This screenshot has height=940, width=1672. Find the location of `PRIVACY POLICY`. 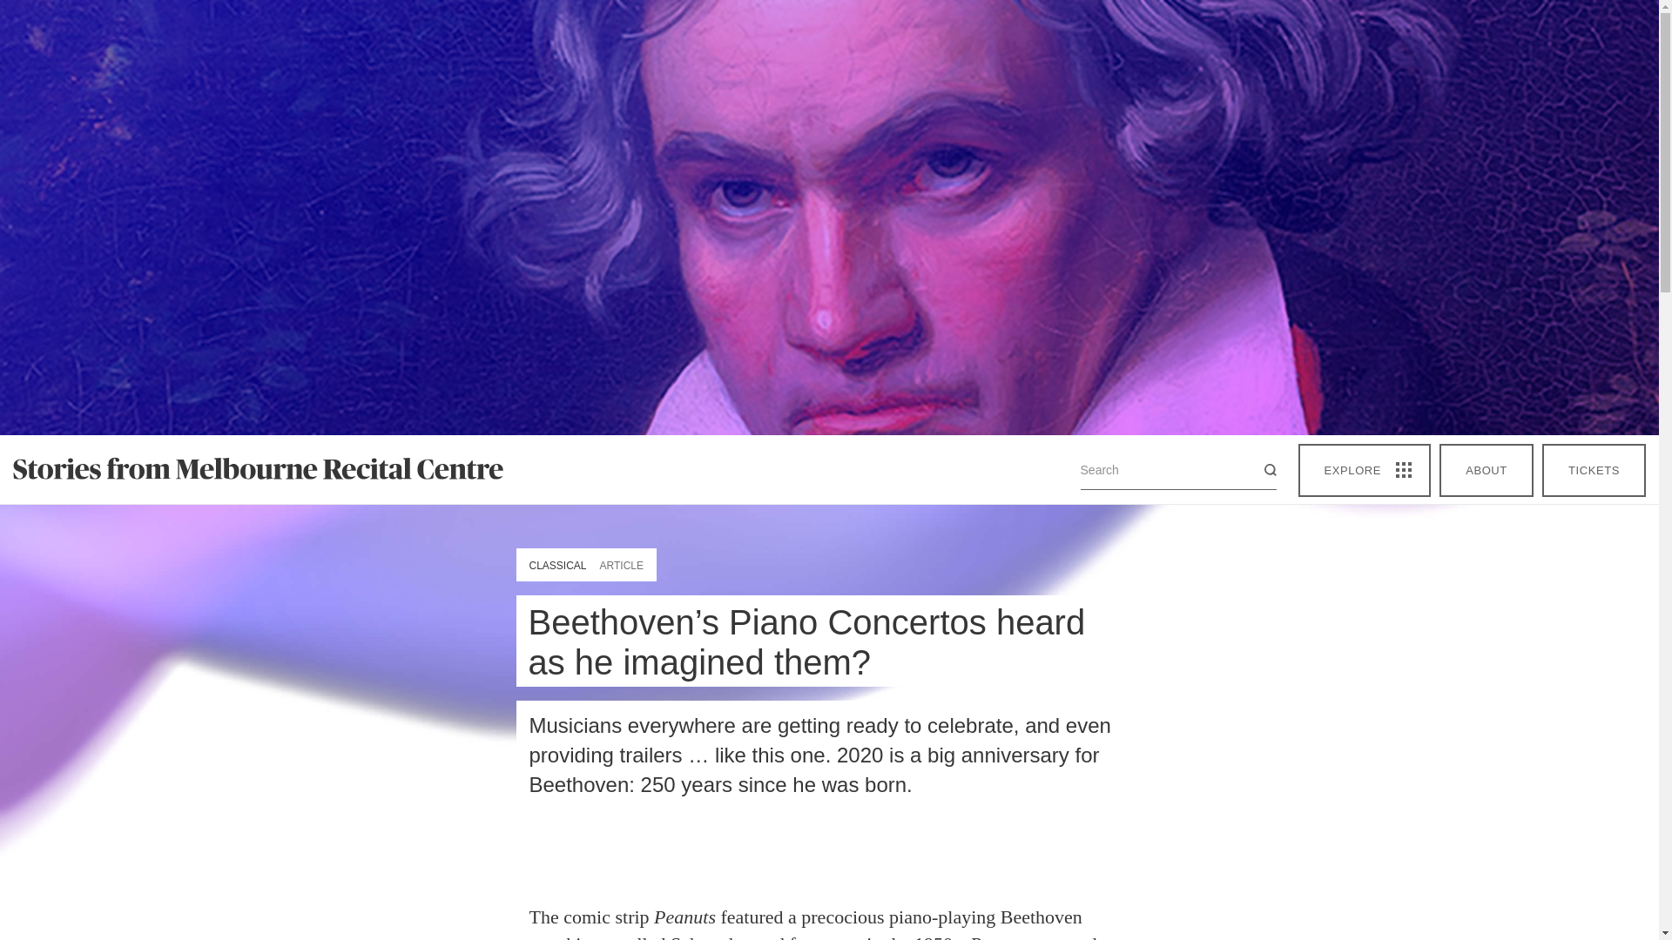

PRIVACY POLICY is located at coordinates (1206, 924).